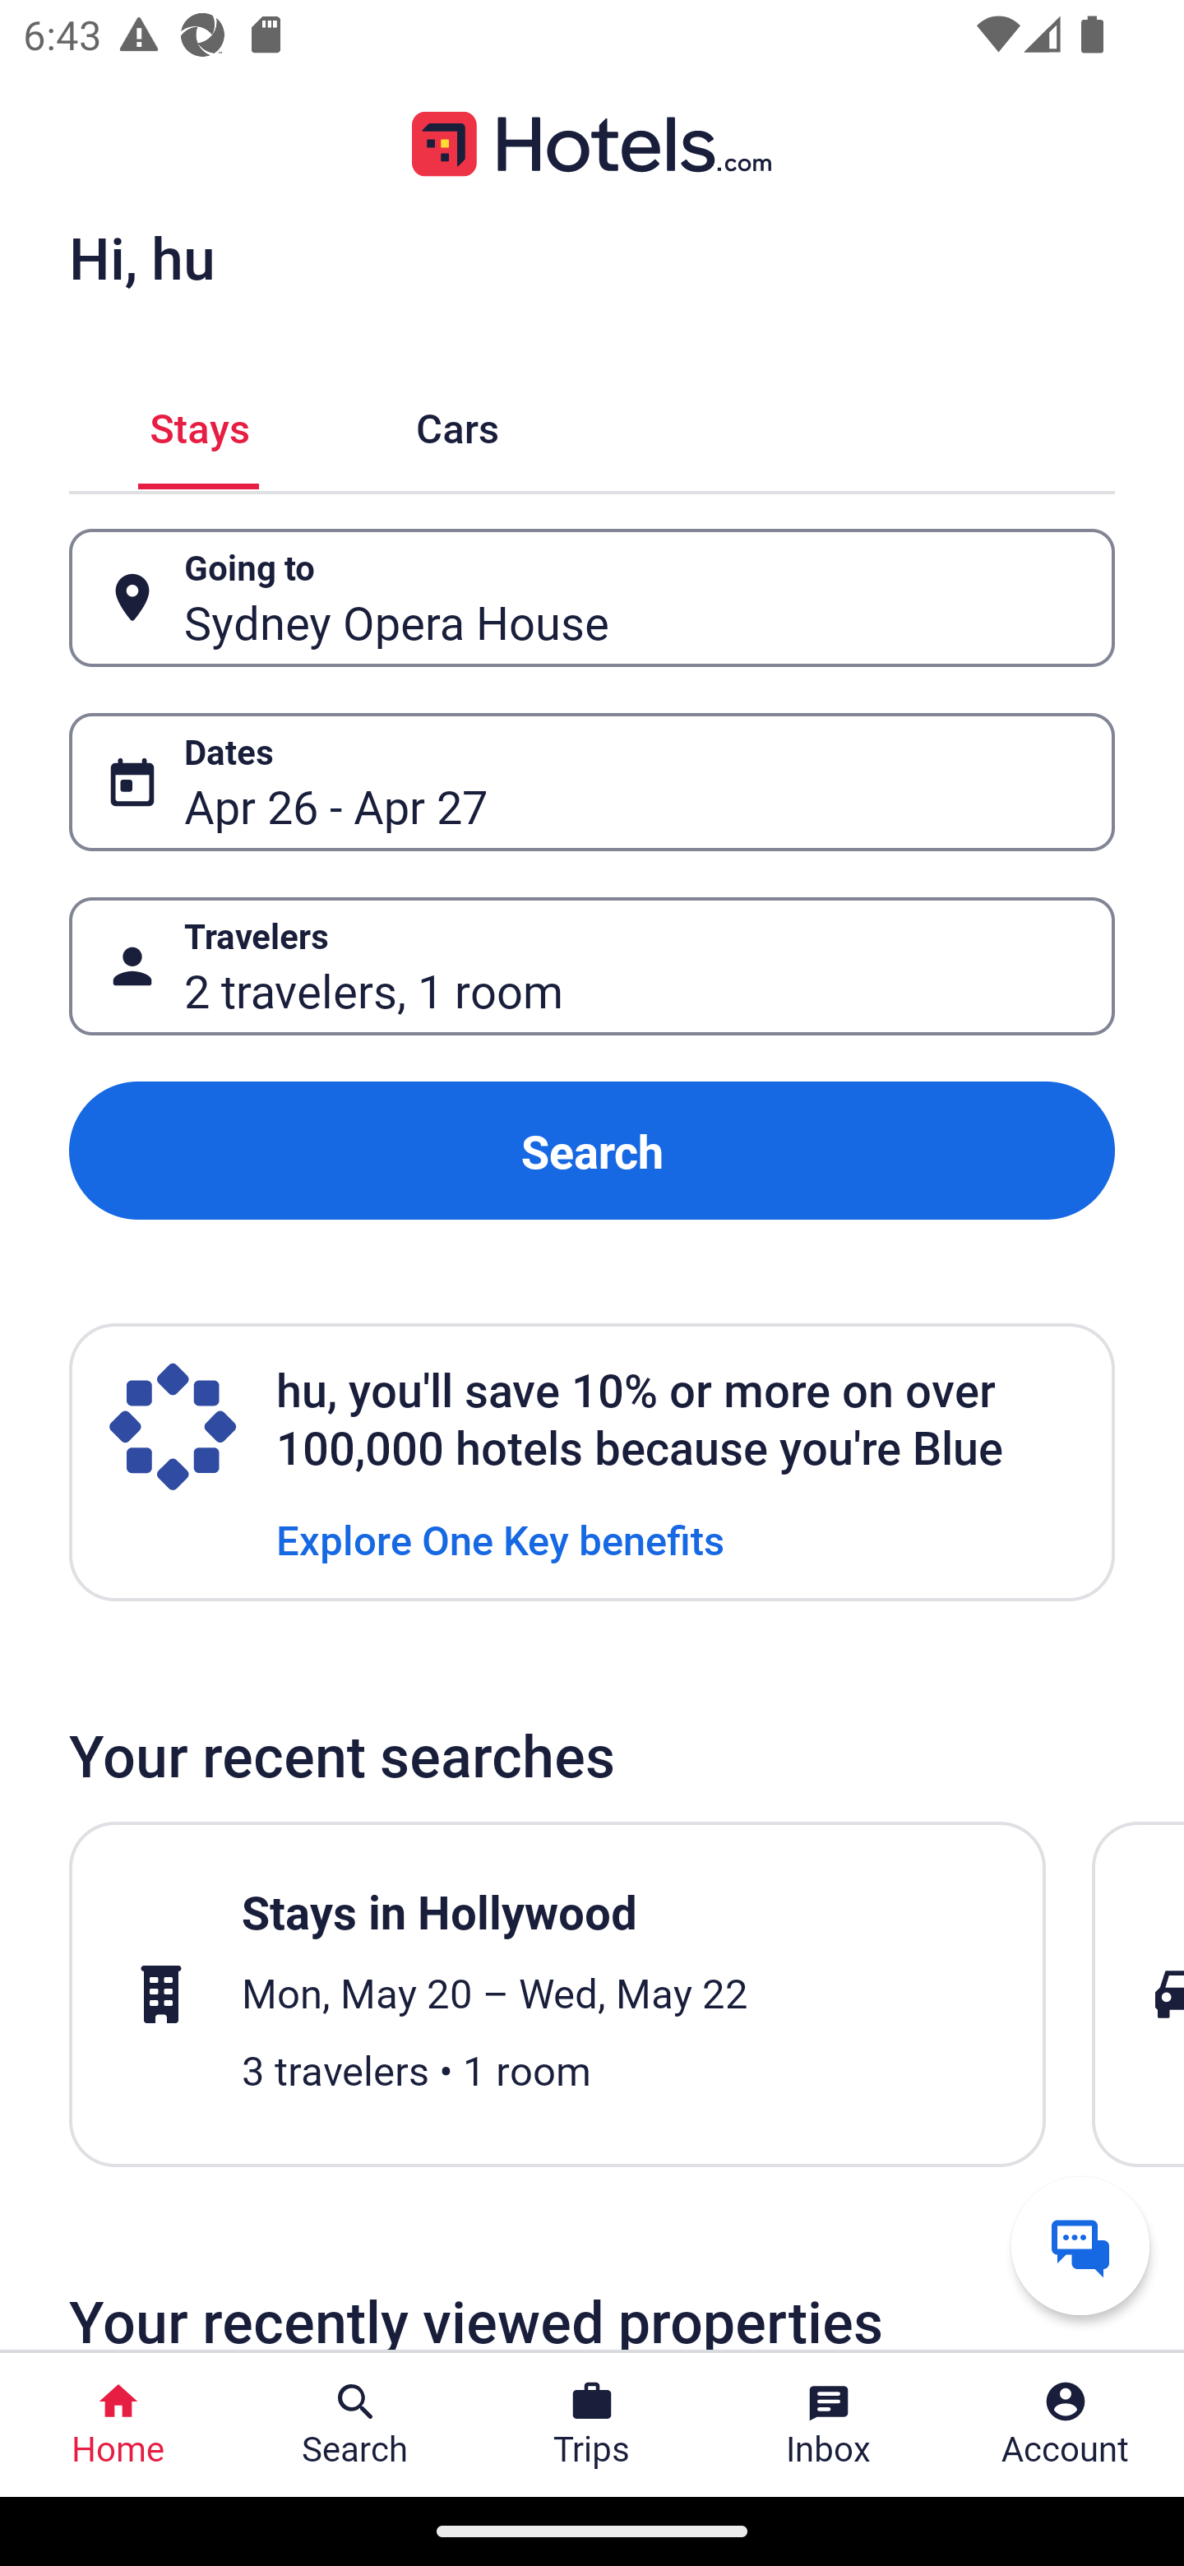  Describe the element at coordinates (355, 2425) in the screenshot. I see `Search Search Button` at that location.